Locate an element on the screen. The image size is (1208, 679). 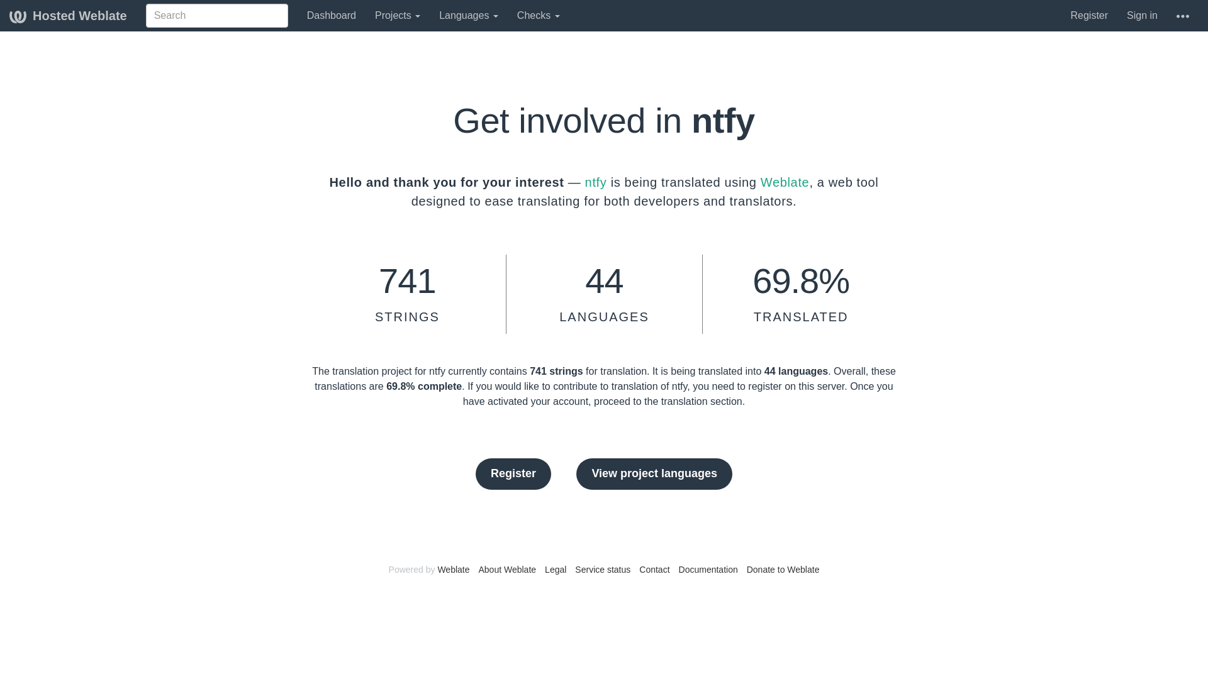
Register is located at coordinates (513, 474).